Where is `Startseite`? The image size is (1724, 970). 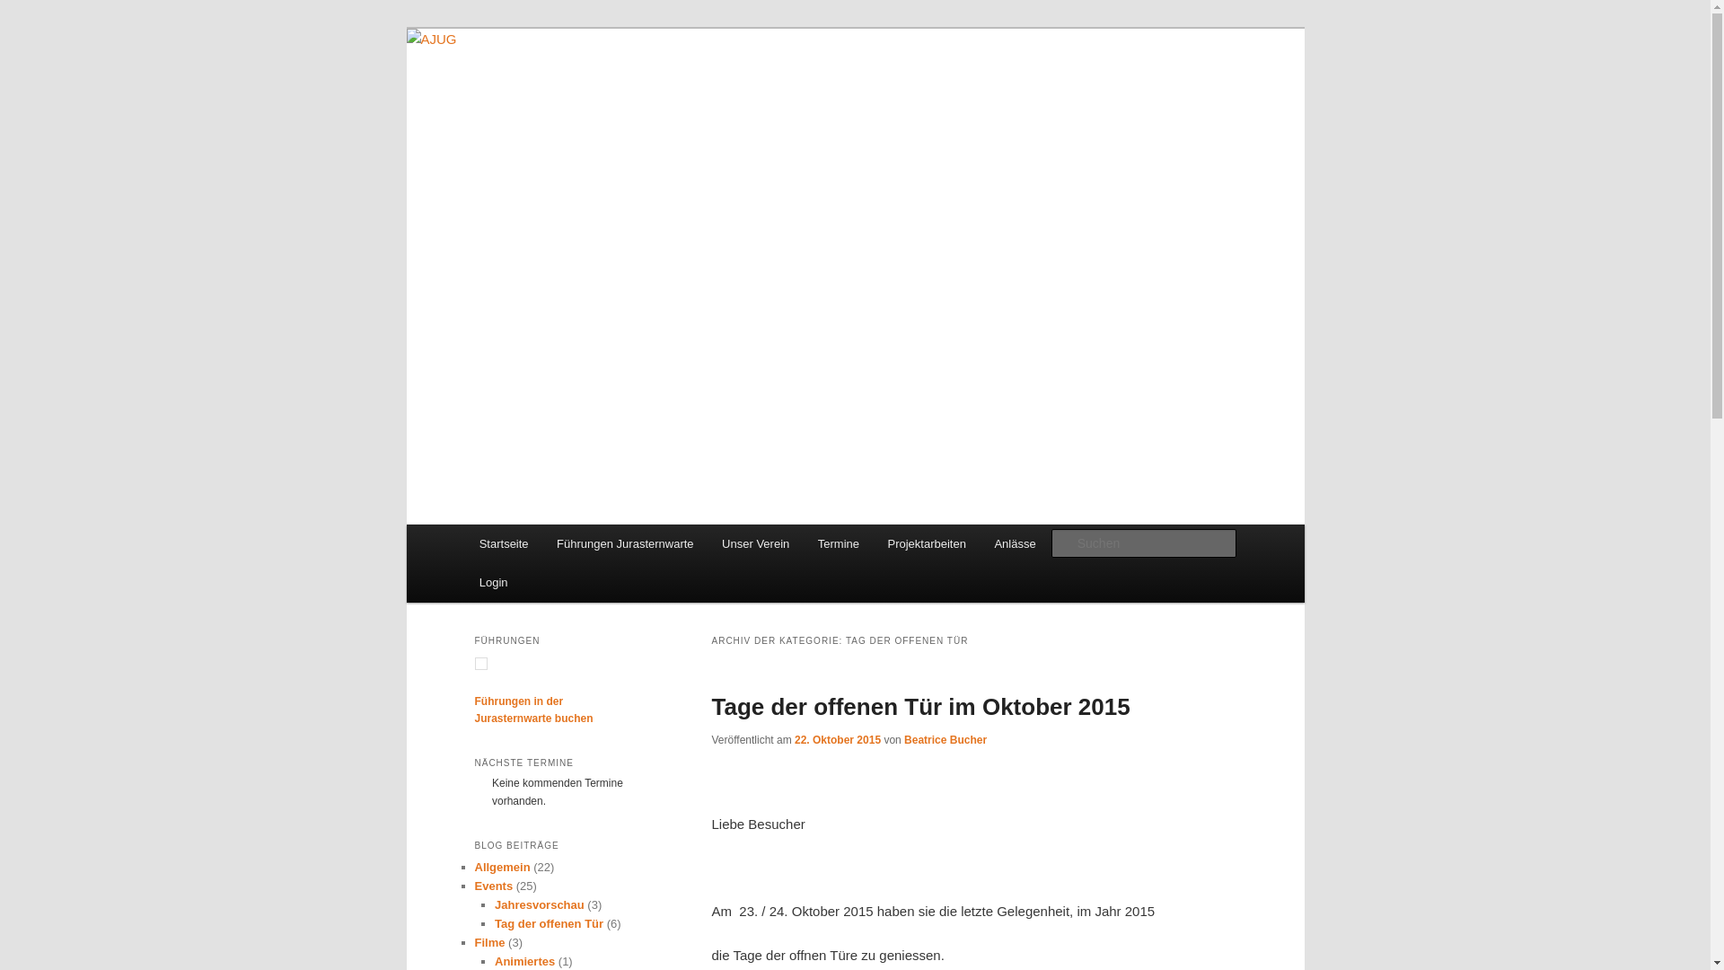
Startseite is located at coordinates (504, 544).